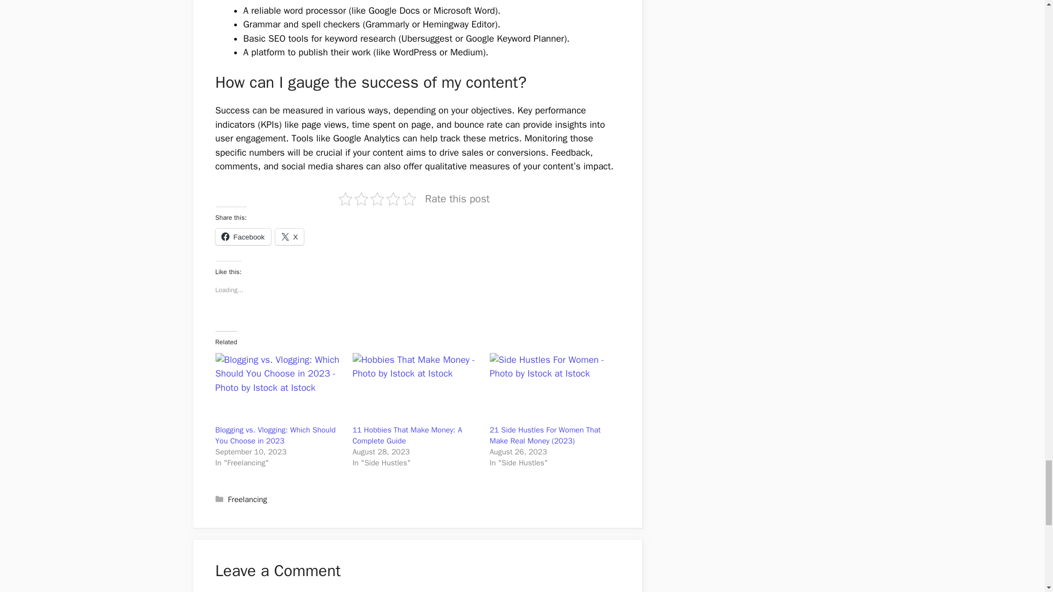  What do you see at coordinates (275, 435) in the screenshot?
I see `Blogging vs. Vlogging: Which Should You Choose in 2023` at bounding box center [275, 435].